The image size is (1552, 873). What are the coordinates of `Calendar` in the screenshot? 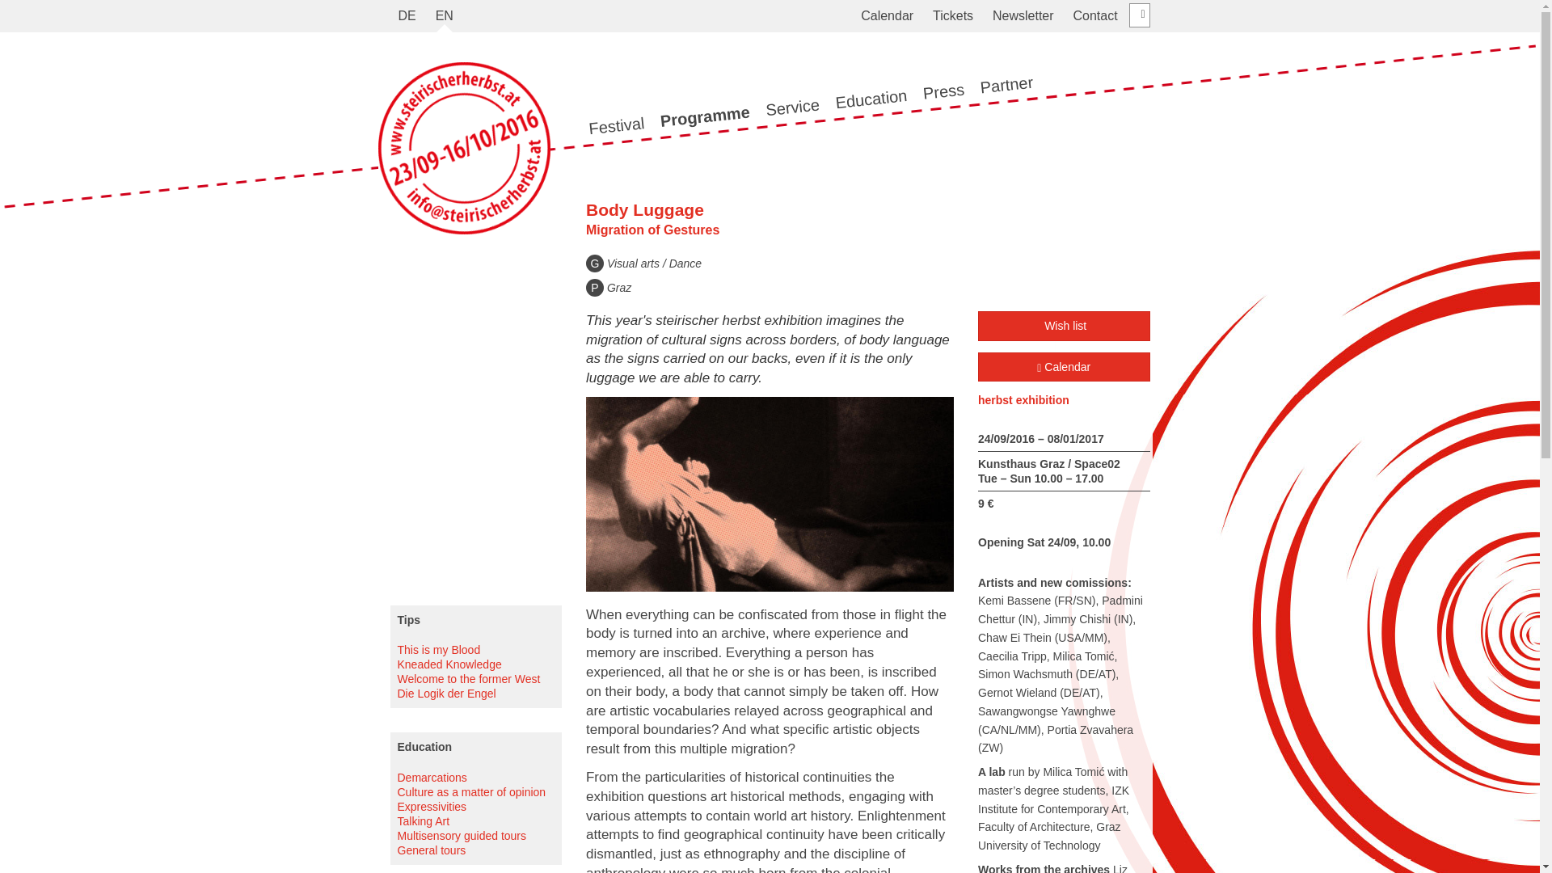 It's located at (887, 16).